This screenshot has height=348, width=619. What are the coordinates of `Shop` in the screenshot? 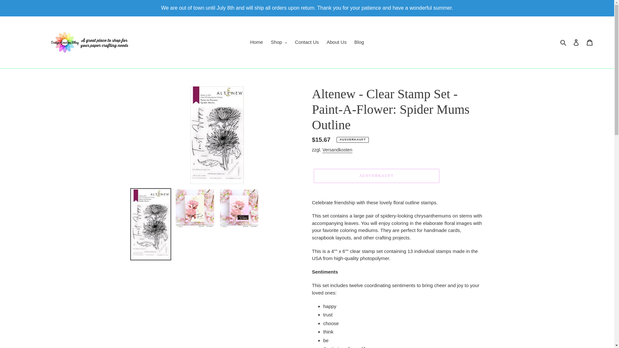 It's located at (279, 42).